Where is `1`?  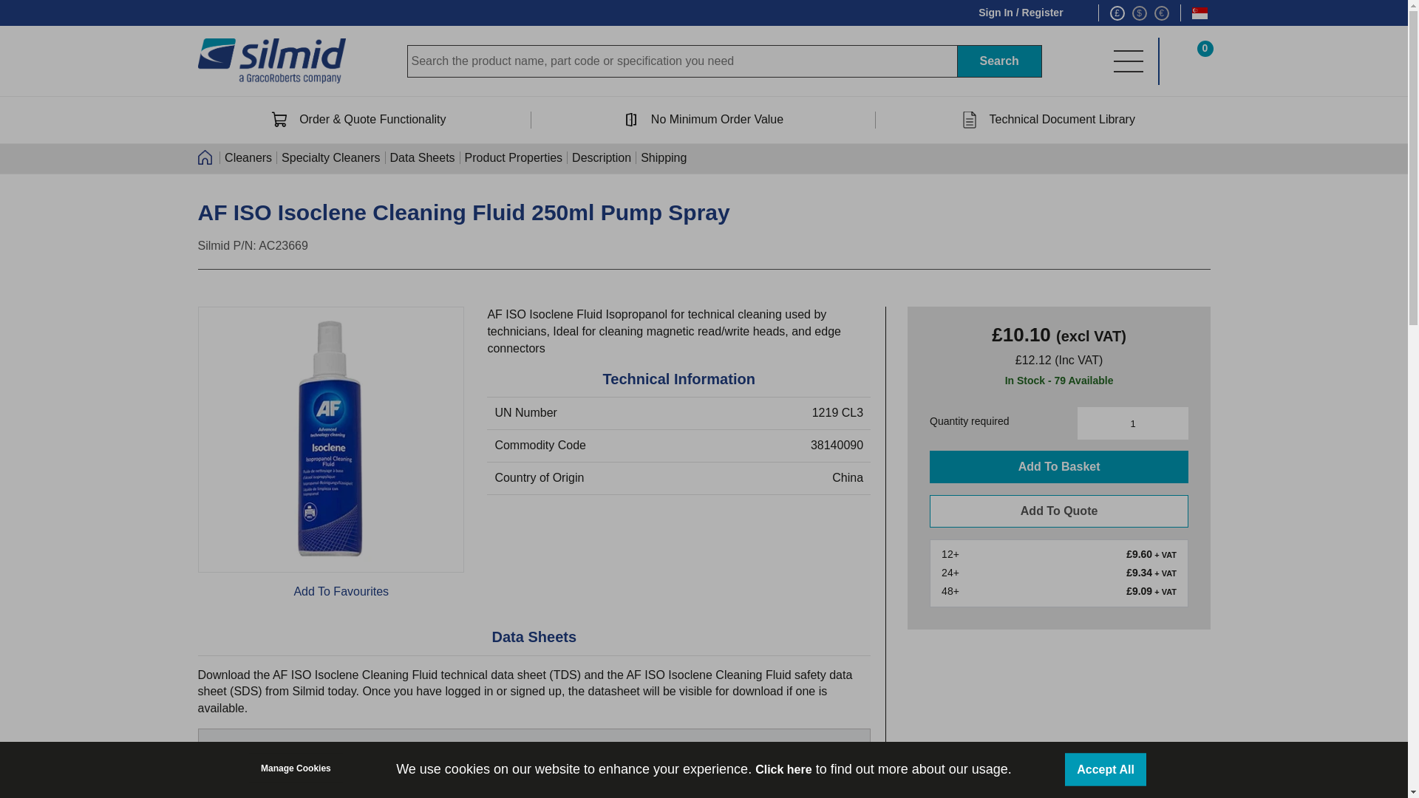 1 is located at coordinates (1132, 423).